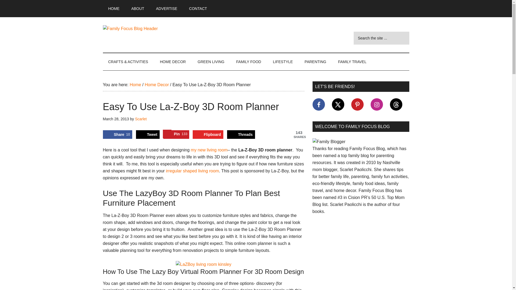  What do you see at coordinates (396, 104) in the screenshot?
I see `PARENTING` at bounding box center [396, 104].